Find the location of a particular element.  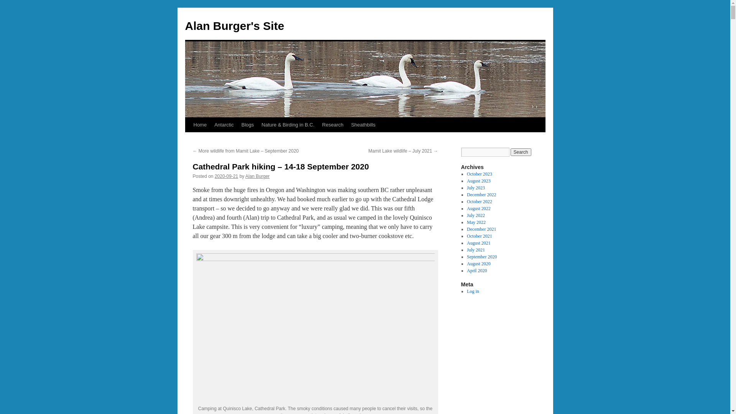

December 2021 is located at coordinates (481, 229).